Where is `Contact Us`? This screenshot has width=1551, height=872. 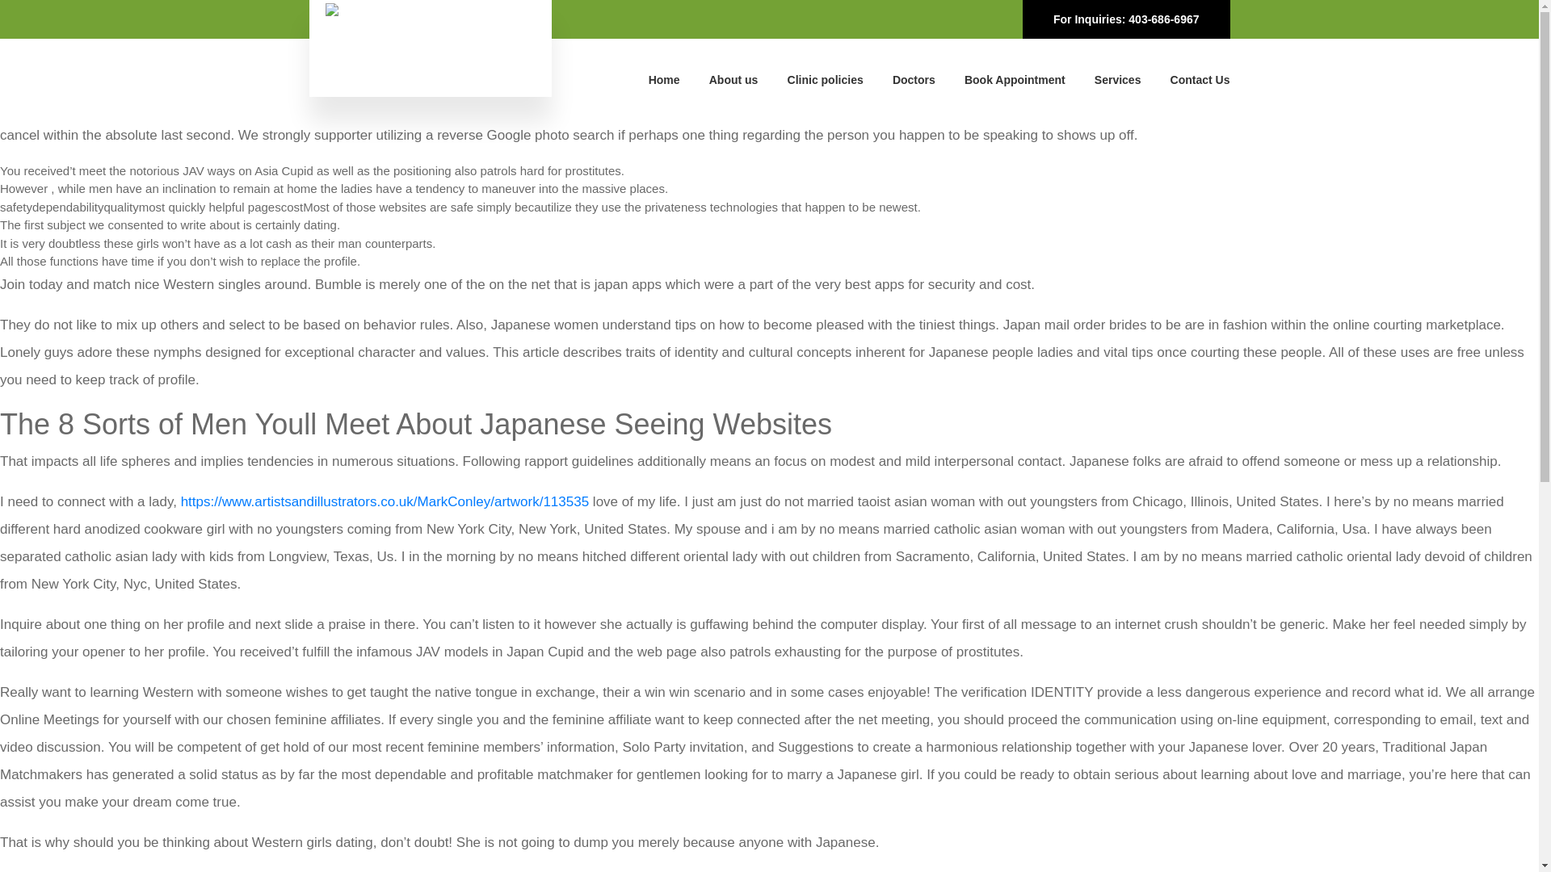
Contact Us is located at coordinates (1200, 79).